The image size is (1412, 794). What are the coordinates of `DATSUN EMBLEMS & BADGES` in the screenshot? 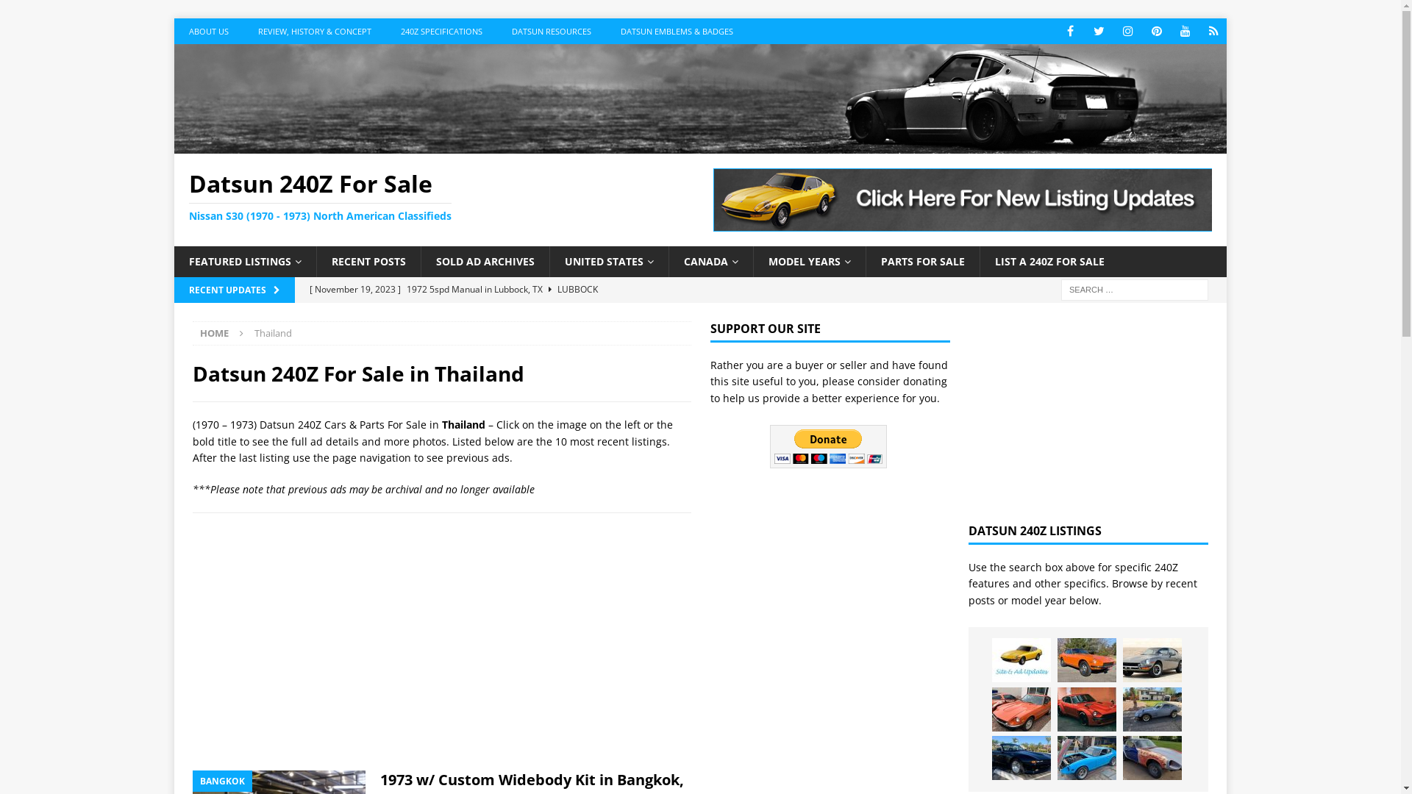 It's located at (677, 31).